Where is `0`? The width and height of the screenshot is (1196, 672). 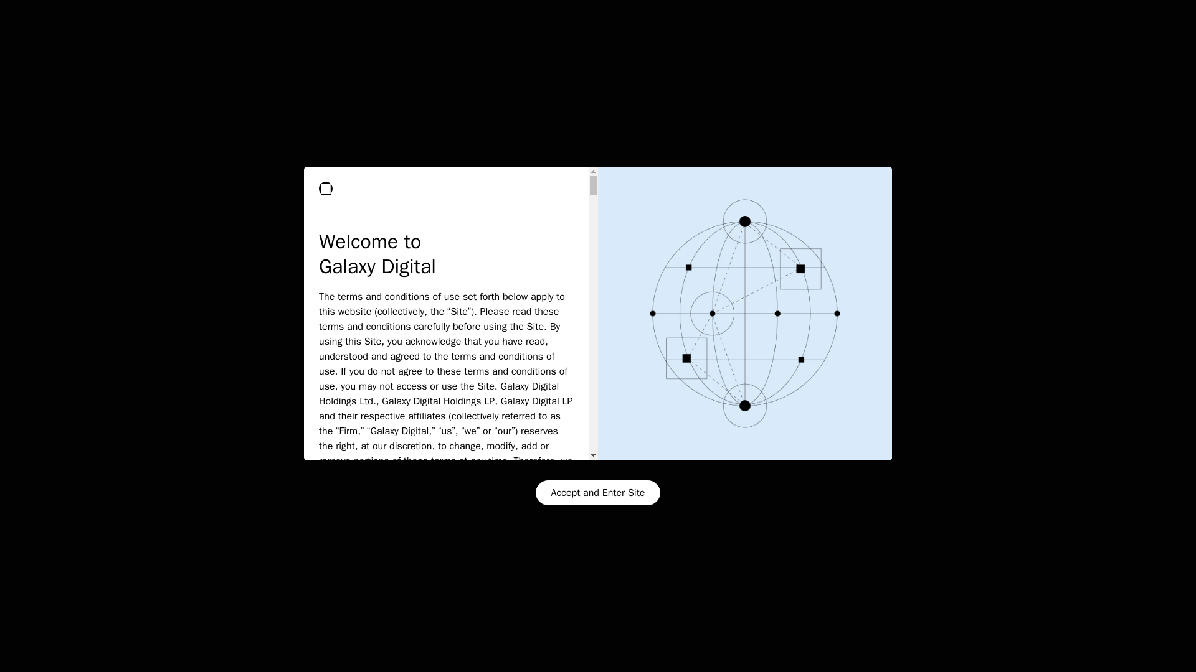
0 is located at coordinates (545, 203).